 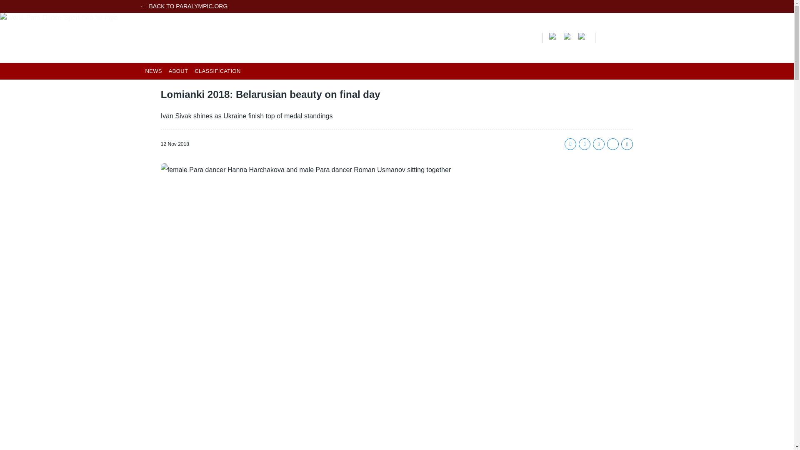 I want to click on Facebook, so click(x=570, y=144).